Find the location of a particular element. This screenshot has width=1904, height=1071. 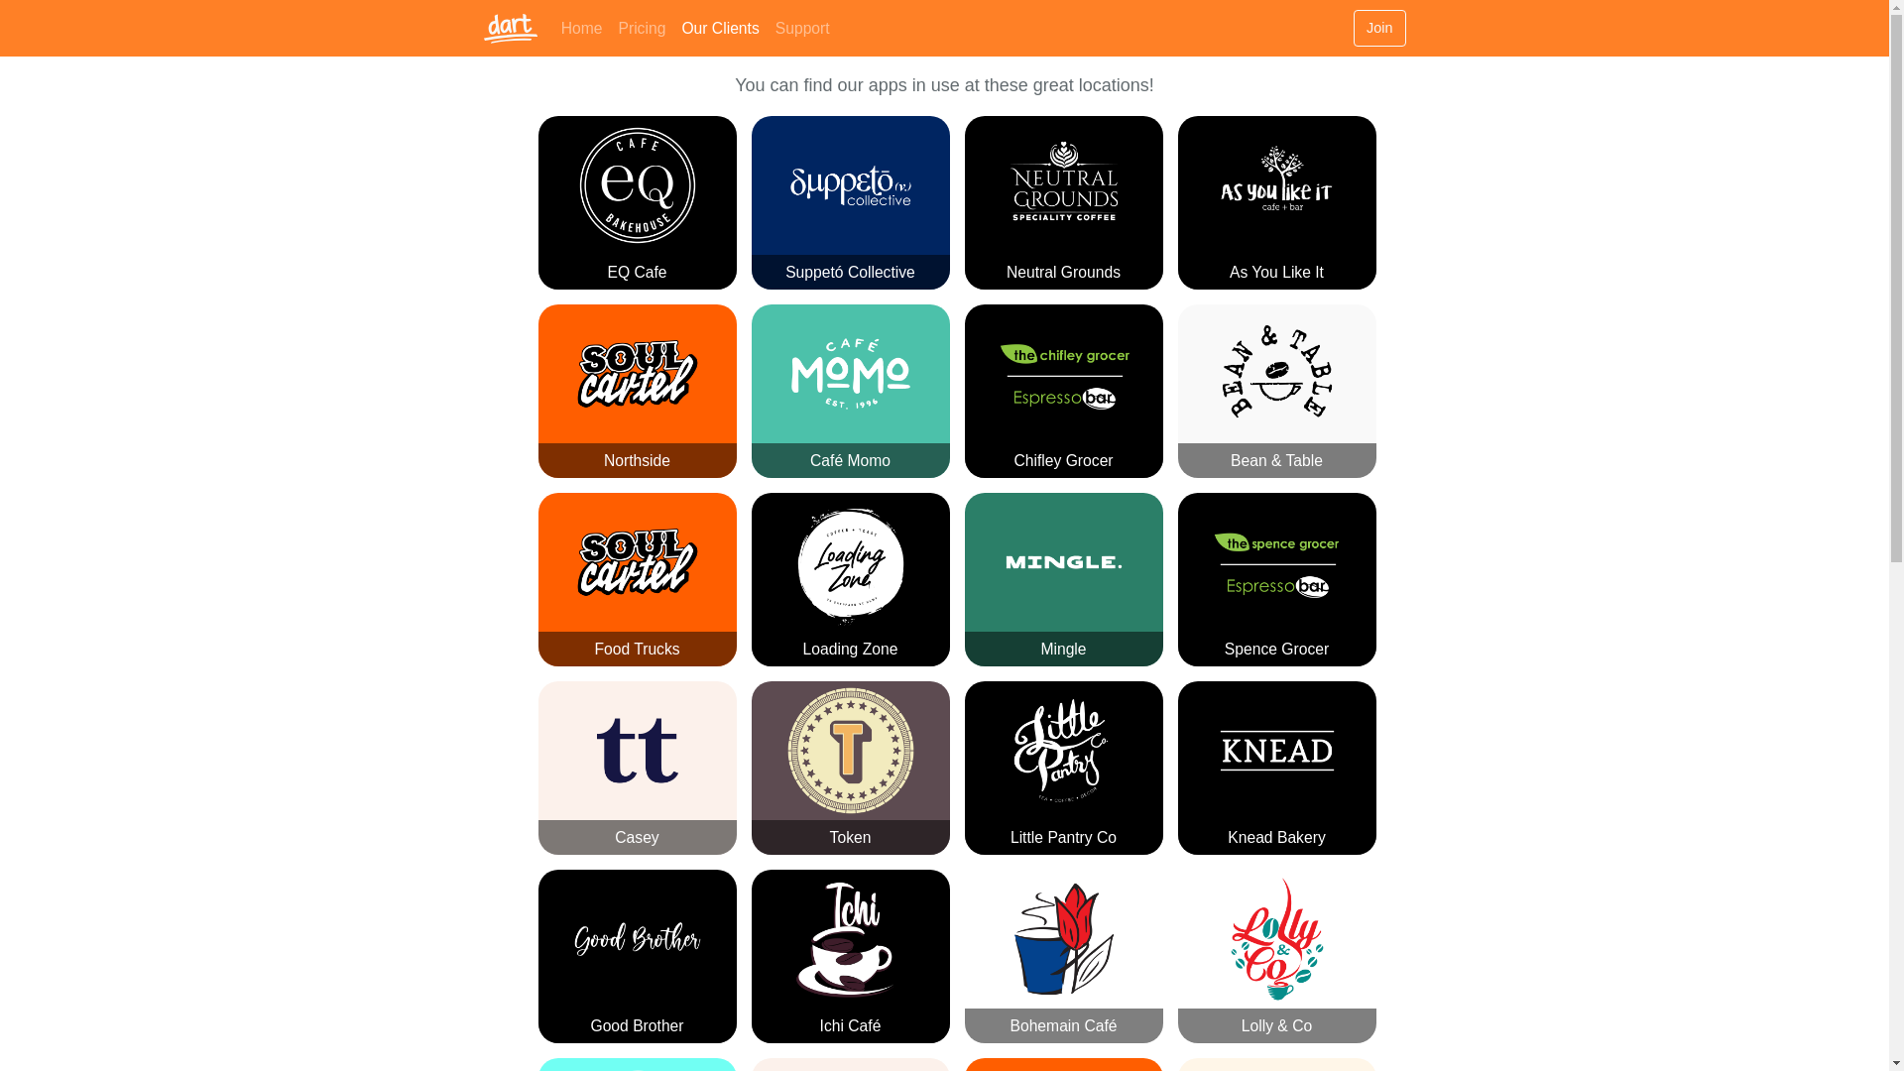

Token is located at coordinates (851, 768).